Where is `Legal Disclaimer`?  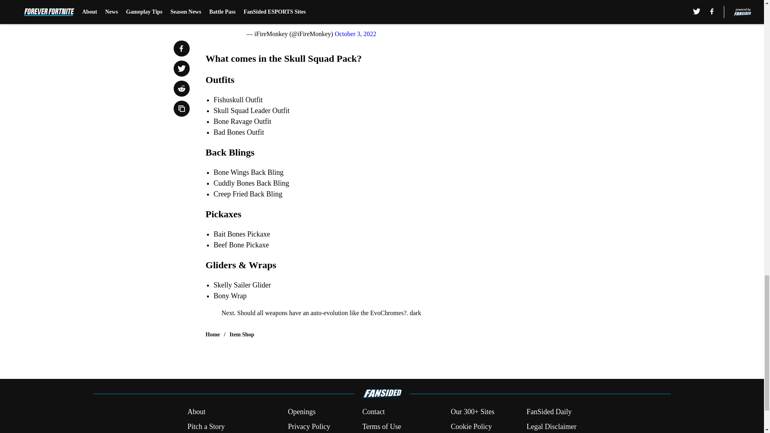 Legal Disclaimer is located at coordinates (551, 427).